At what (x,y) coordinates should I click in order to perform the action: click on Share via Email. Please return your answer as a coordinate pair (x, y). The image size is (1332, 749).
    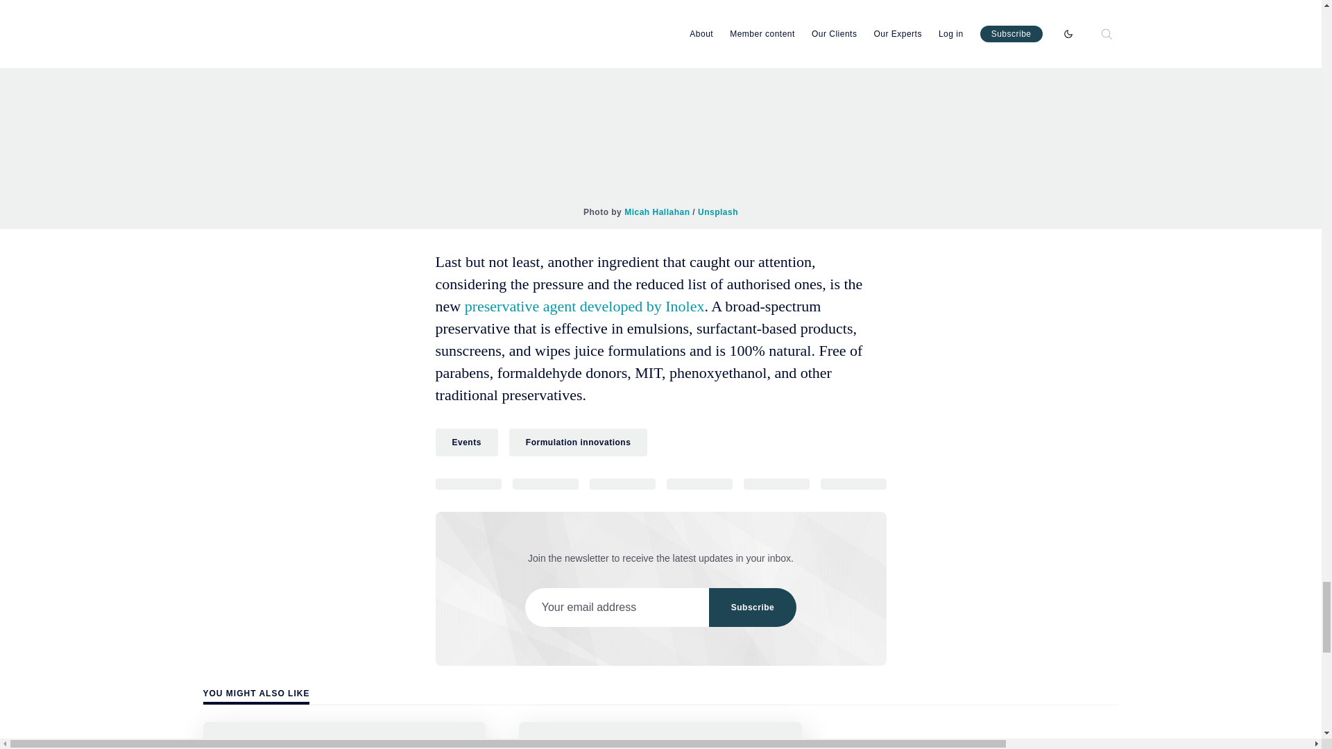
    Looking at the image, I should click on (776, 484).